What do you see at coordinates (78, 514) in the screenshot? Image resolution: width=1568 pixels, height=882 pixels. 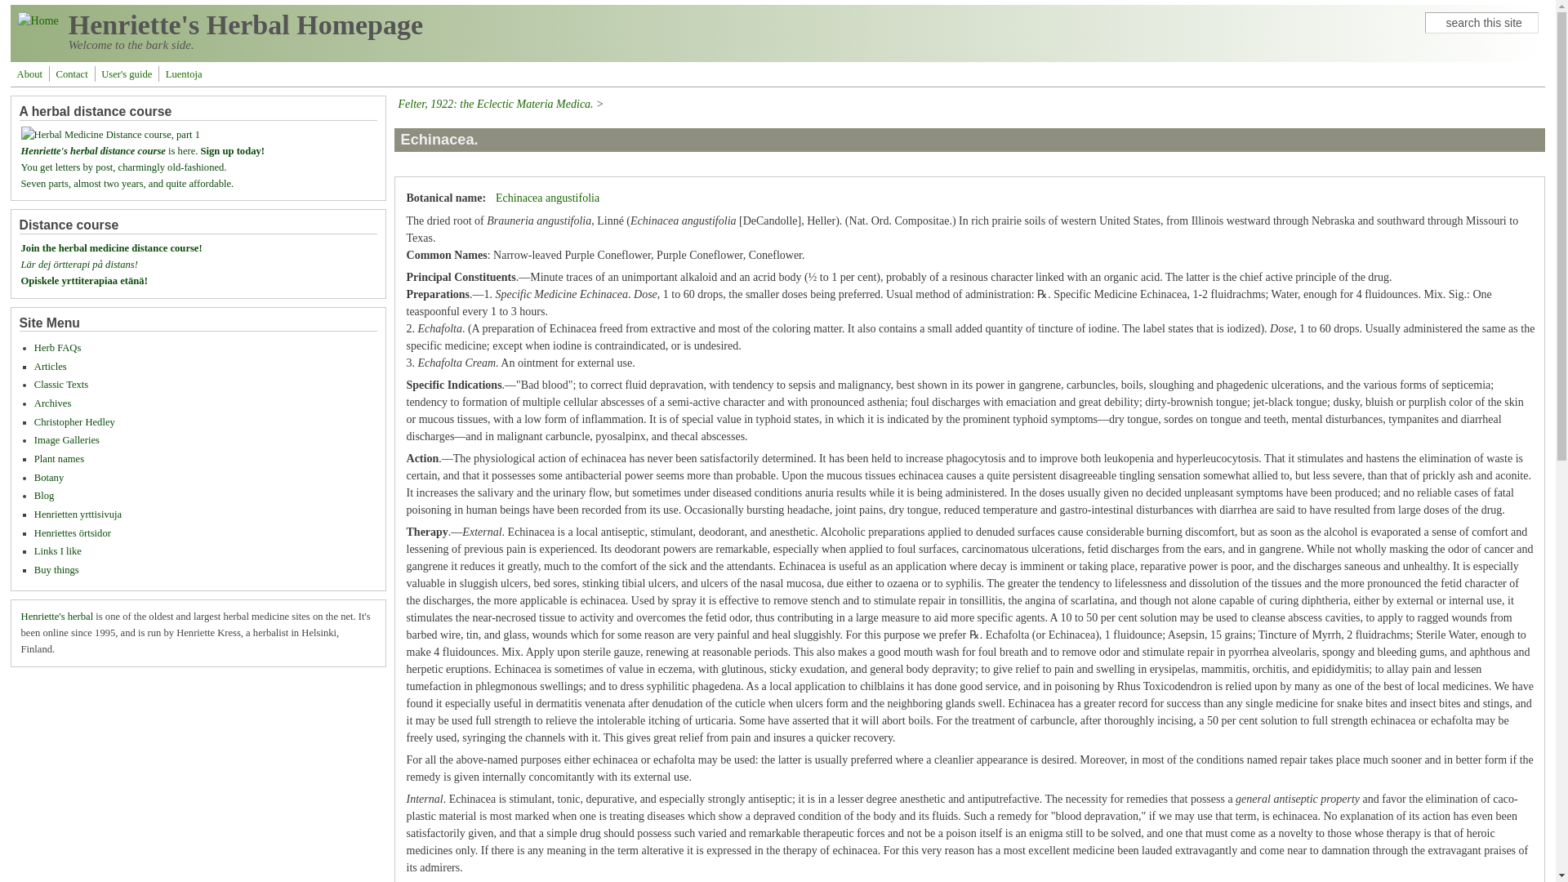 I see `Suomenkielinen osa Henrietten yrttisivustosta.` at bounding box center [78, 514].